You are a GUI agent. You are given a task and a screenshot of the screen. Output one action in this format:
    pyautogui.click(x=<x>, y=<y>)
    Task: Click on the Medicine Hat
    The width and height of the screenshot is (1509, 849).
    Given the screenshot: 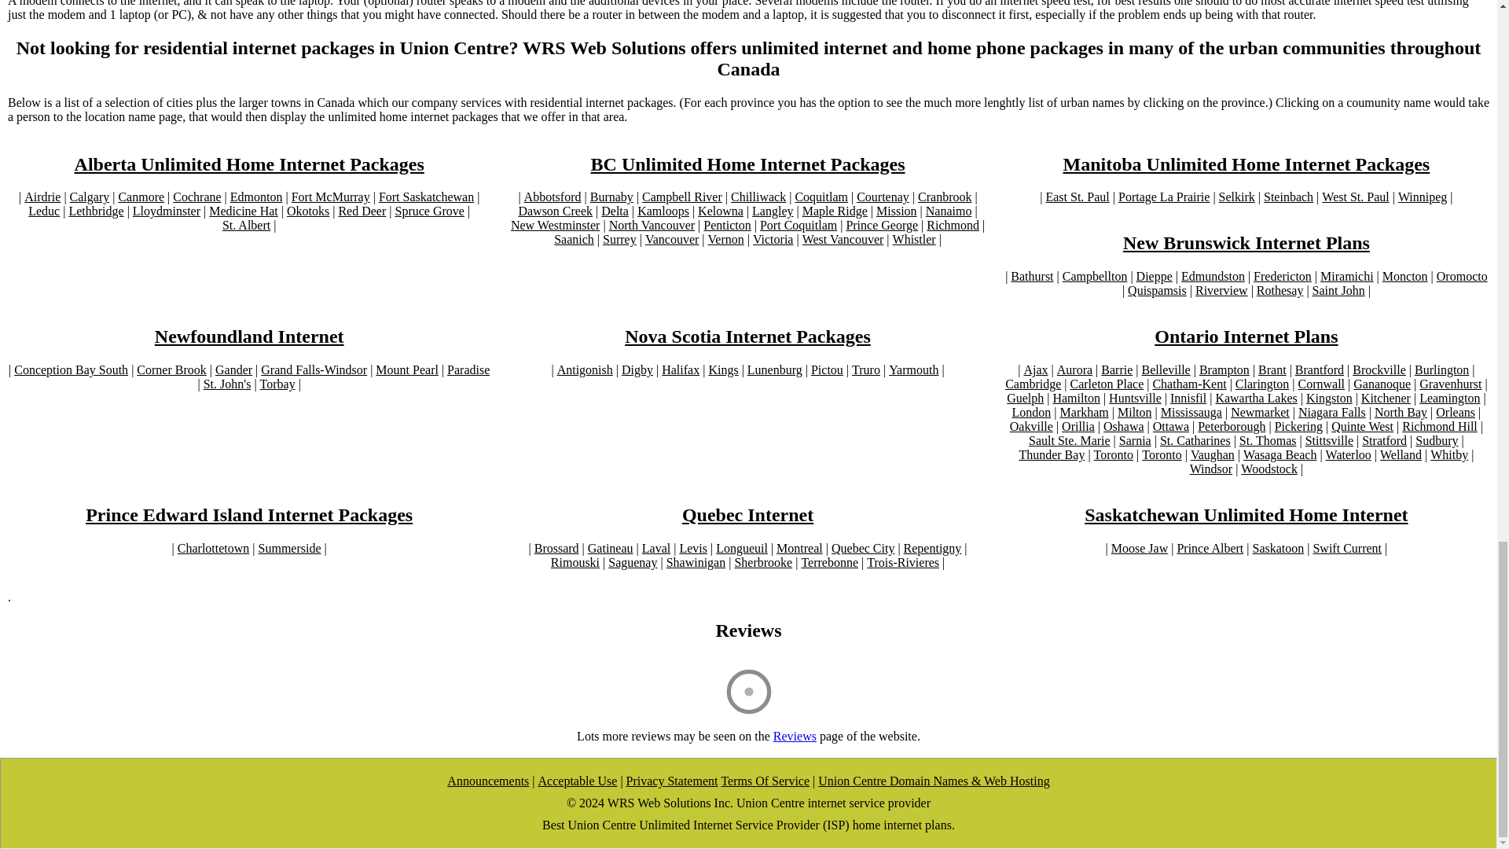 What is the action you would take?
    pyautogui.click(x=244, y=211)
    